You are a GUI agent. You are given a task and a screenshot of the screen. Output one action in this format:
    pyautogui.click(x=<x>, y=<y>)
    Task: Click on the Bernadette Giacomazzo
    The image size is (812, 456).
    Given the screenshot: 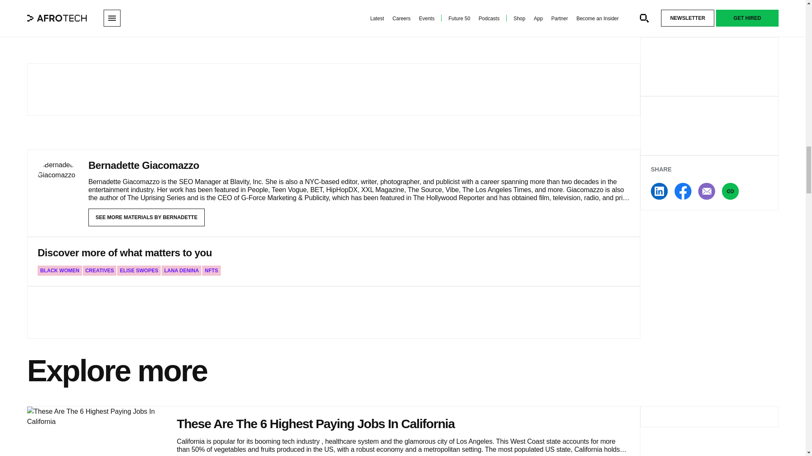 What is the action you would take?
    pyautogui.click(x=58, y=180)
    